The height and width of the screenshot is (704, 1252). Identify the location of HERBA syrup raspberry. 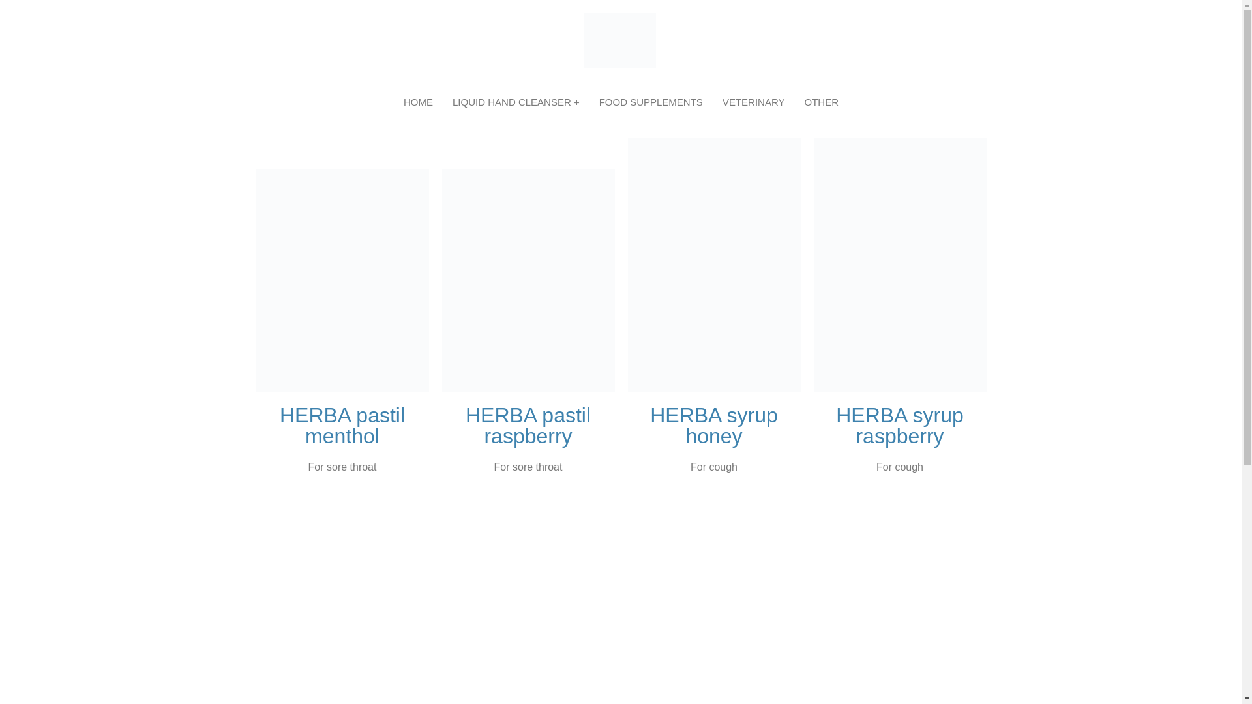
(900, 426).